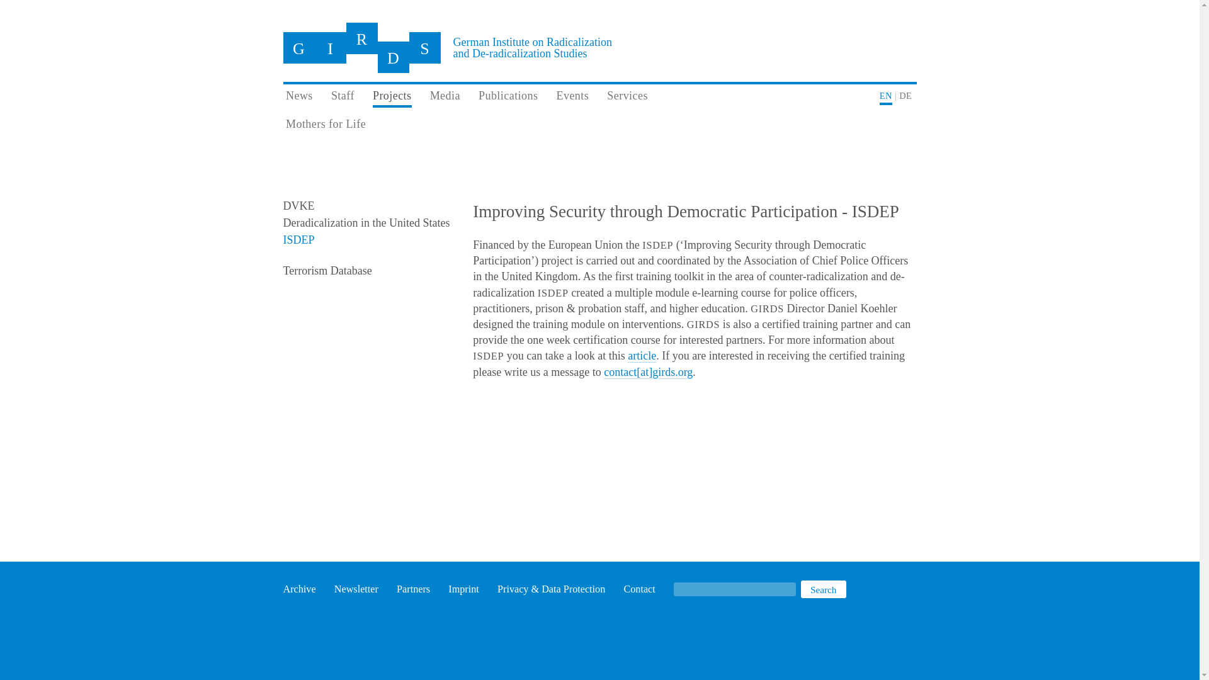 The image size is (1209, 680). What do you see at coordinates (824, 589) in the screenshot?
I see `Search` at bounding box center [824, 589].